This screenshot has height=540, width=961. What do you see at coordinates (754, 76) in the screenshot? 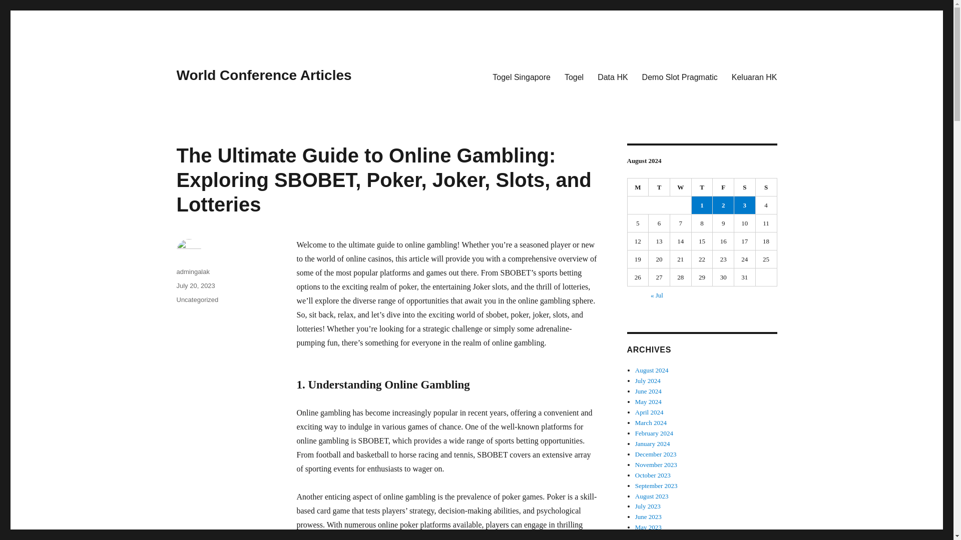
I see `Keluaran HK` at bounding box center [754, 76].